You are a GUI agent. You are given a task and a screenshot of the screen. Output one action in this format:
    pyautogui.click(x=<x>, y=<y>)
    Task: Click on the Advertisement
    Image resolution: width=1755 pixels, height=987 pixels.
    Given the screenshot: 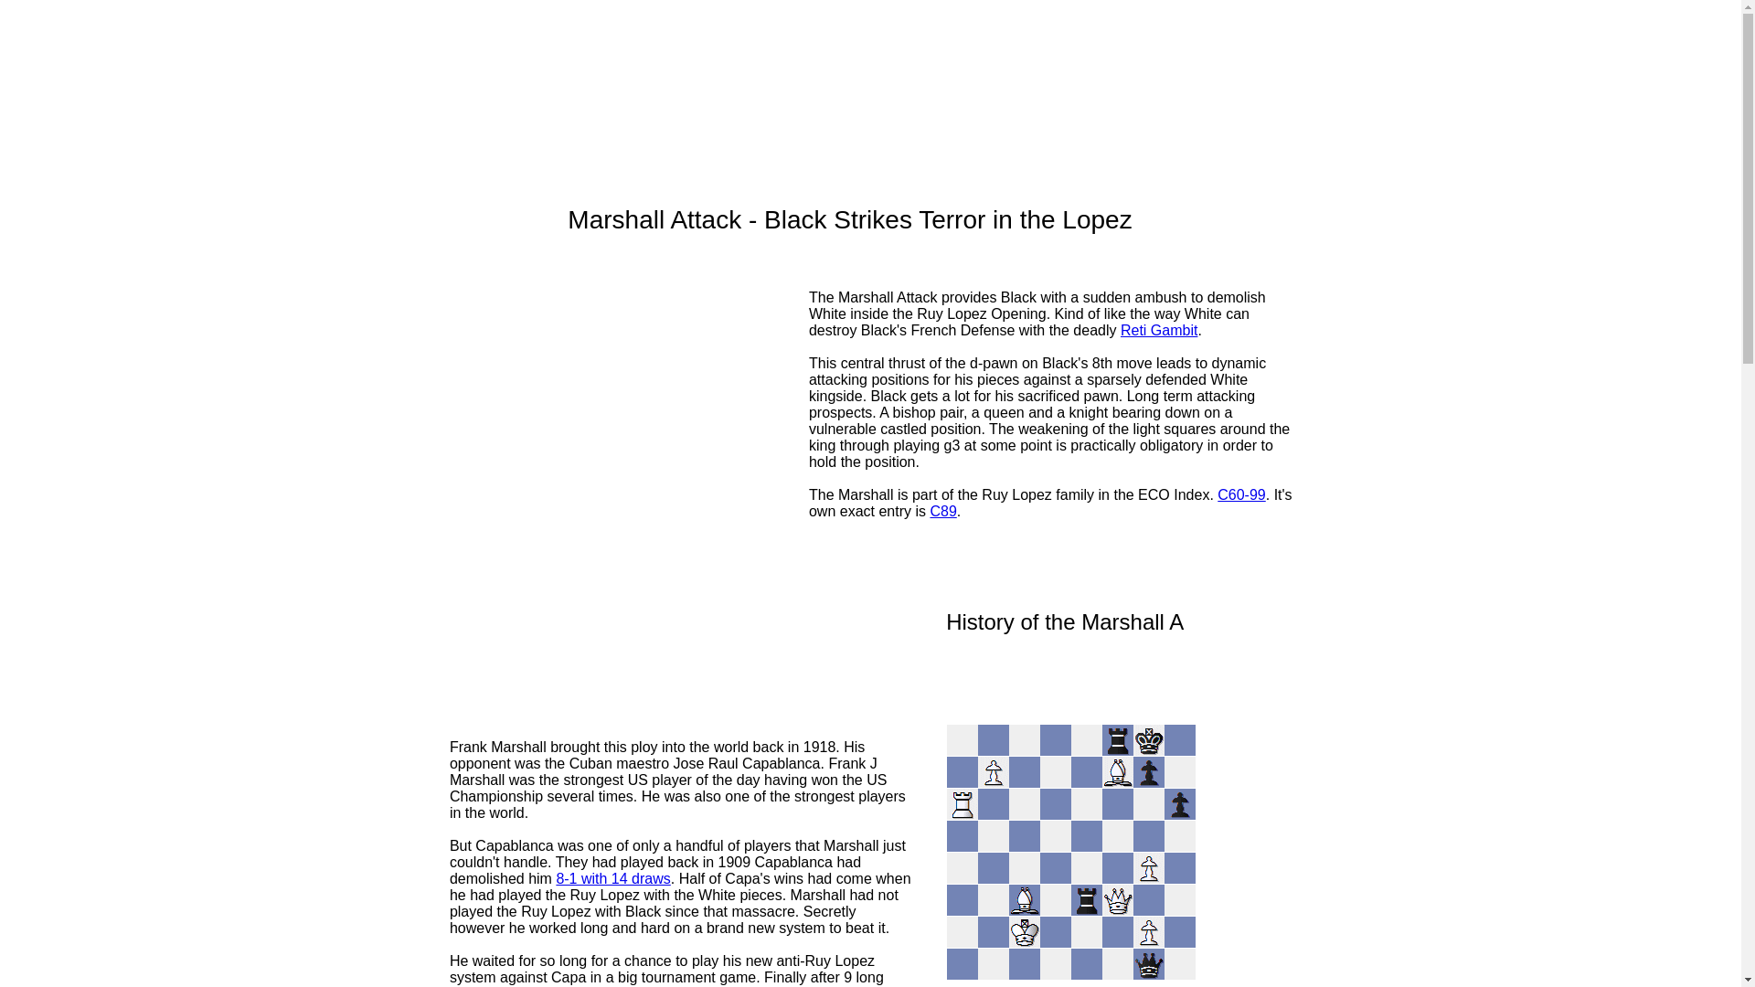 What is the action you would take?
    pyautogui.click(x=628, y=481)
    